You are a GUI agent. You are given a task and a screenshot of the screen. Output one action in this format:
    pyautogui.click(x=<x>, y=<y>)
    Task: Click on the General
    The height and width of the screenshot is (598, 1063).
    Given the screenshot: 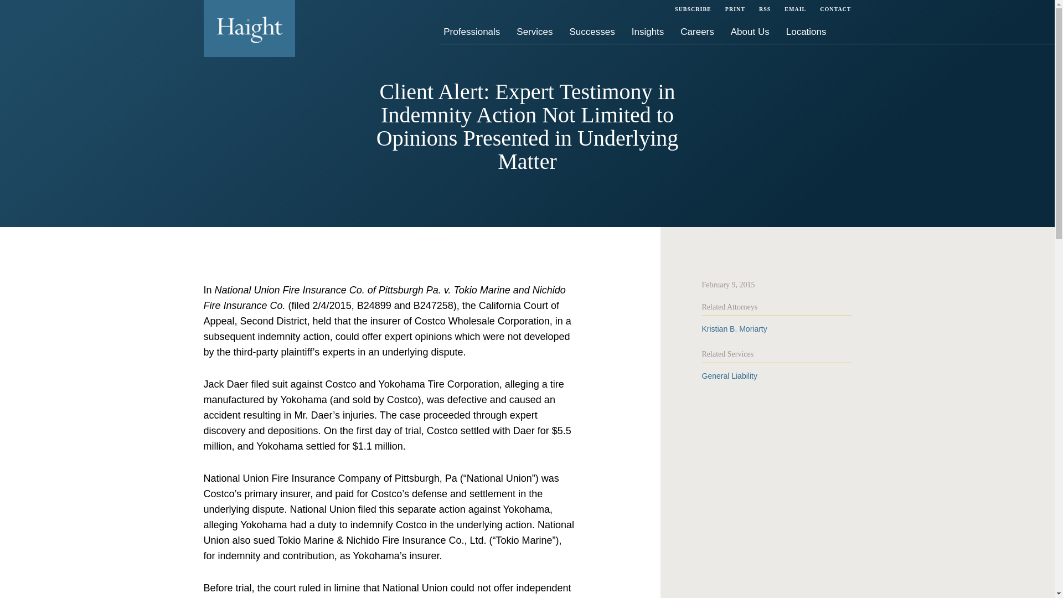 What is the action you would take?
    pyautogui.click(x=729, y=375)
    